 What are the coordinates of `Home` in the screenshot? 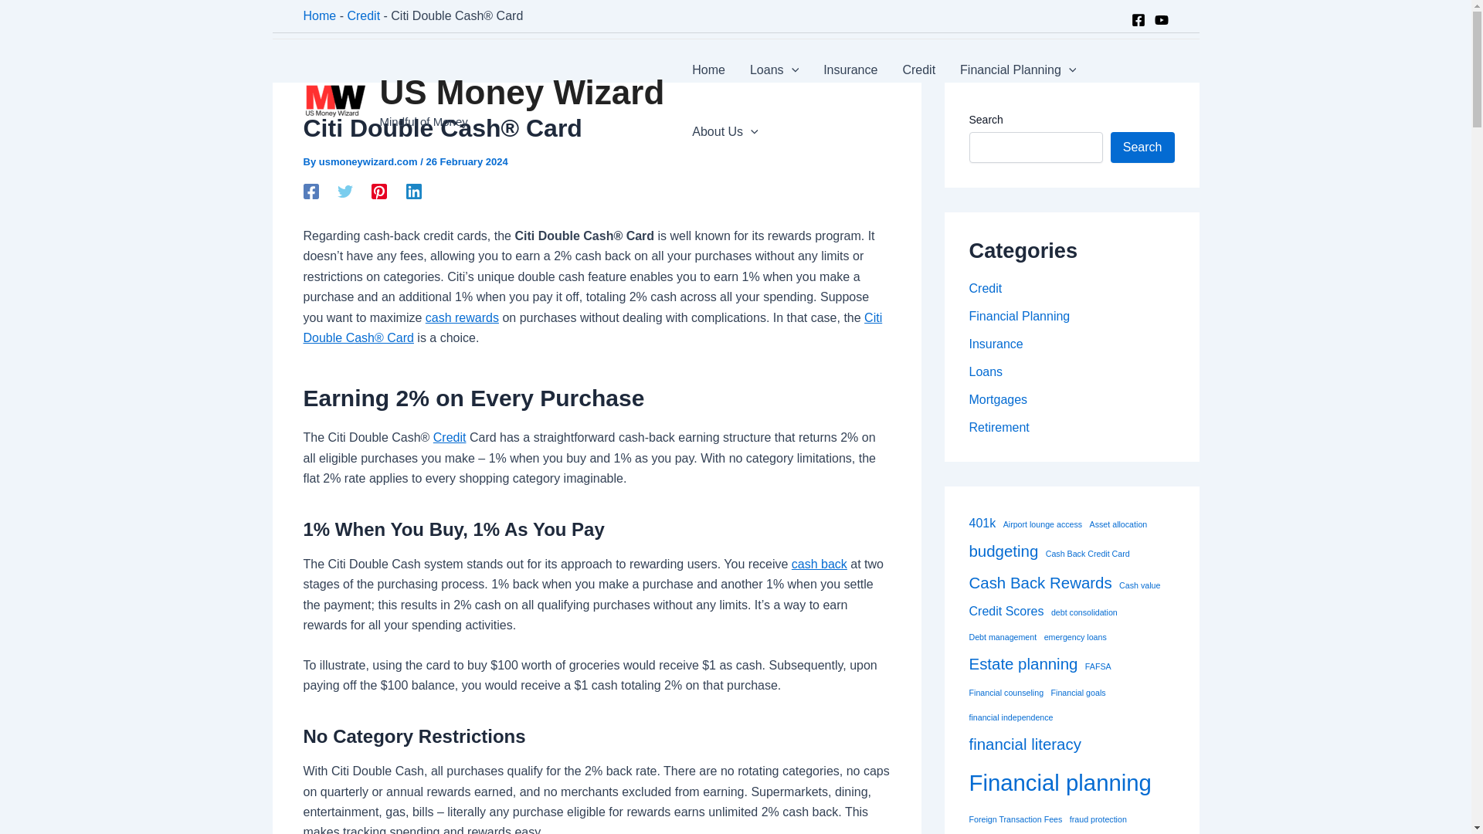 It's located at (708, 69).